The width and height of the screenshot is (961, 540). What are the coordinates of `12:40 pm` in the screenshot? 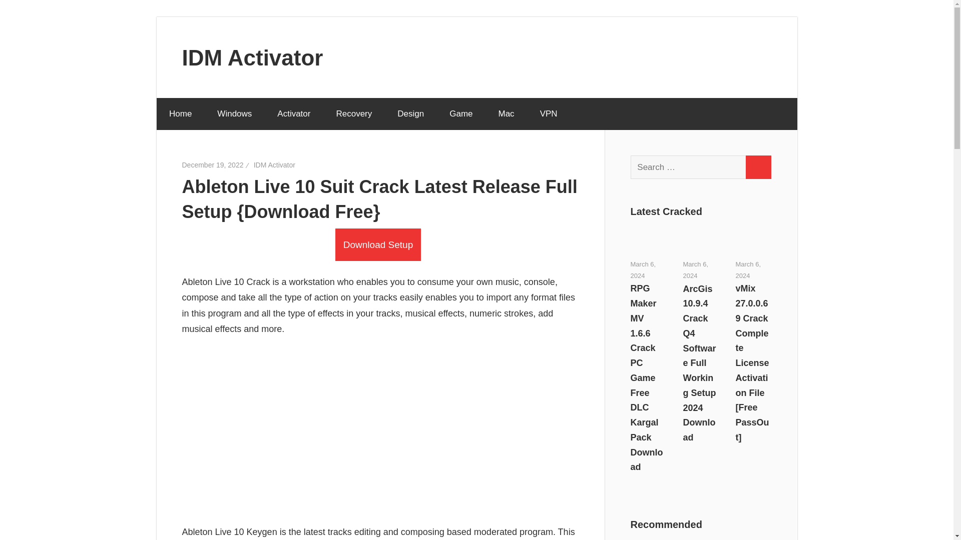 It's located at (748, 270).